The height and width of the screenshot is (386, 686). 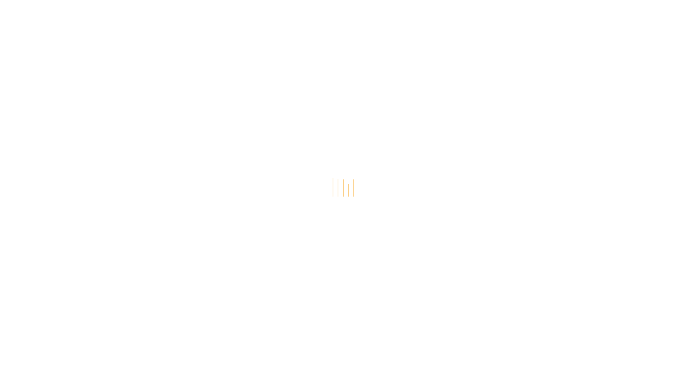 What do you see at coordinates (157, 34) in the screenshot?
I see `SERVICES` at bounding box center [157, 34].